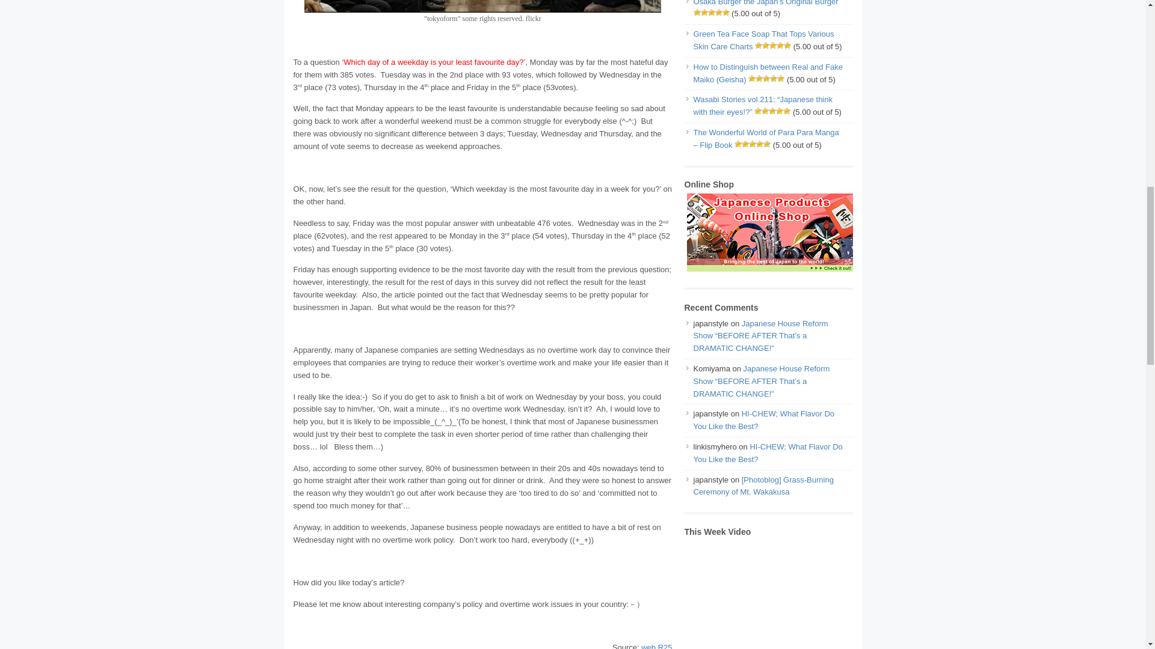 The height and width of the screenshot is (649, 1155). I want to click on Green Tea Face Soap That Tops Various Skin Care Charts, so click(763, 40).